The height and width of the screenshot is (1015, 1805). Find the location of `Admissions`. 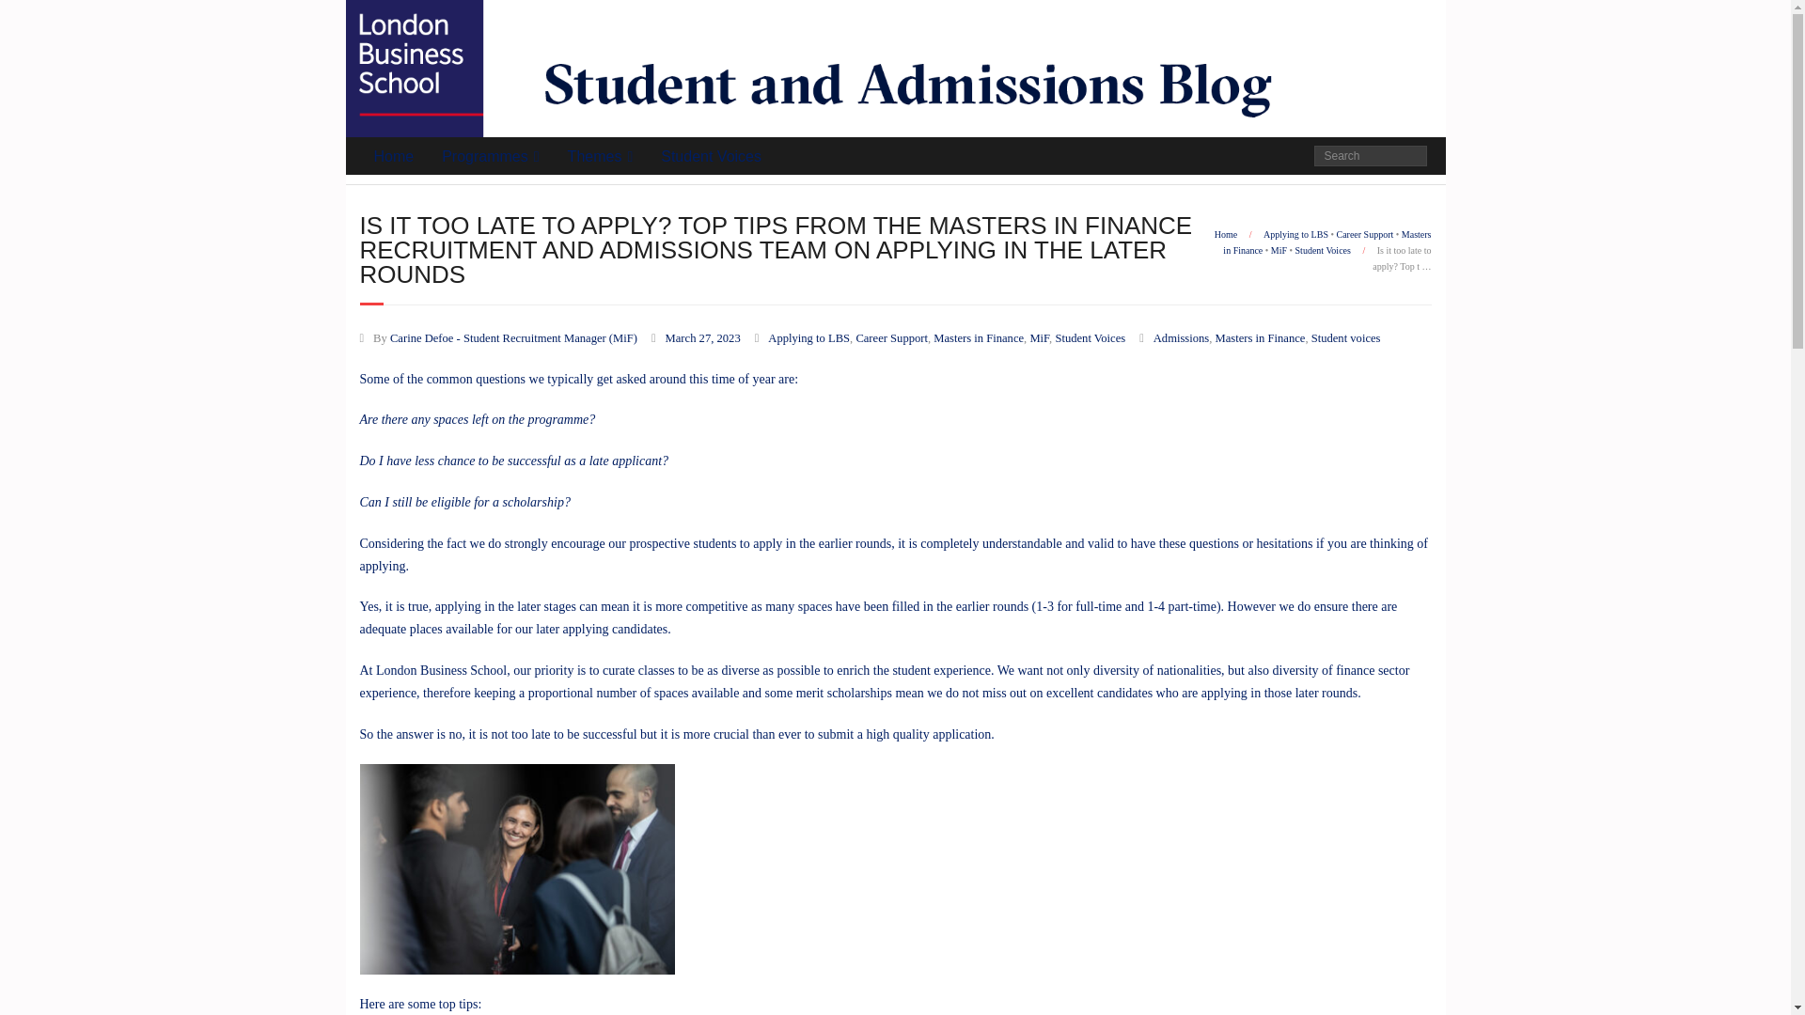

Admissions is located at coordinates (1181, 338).